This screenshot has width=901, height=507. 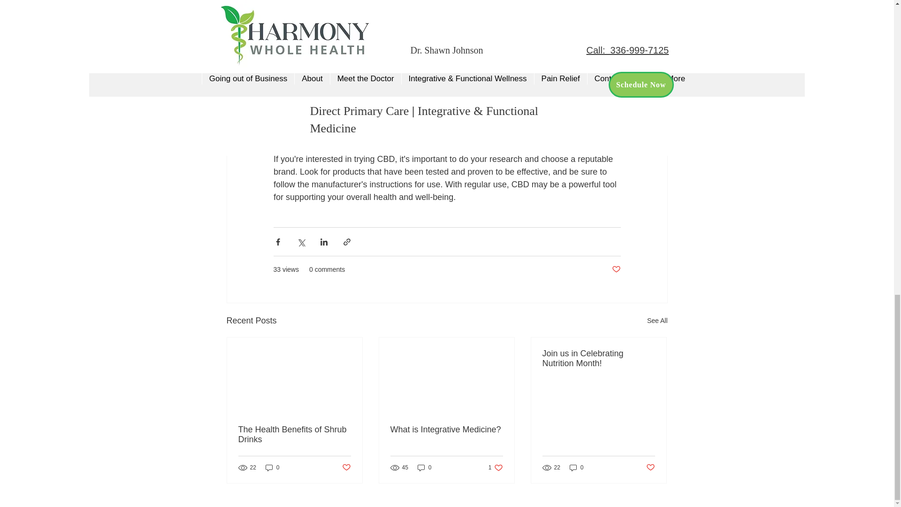 What do you see at coordinates (650, 468) in the screenshot?
I see `0` at bounding box center [650, 468].